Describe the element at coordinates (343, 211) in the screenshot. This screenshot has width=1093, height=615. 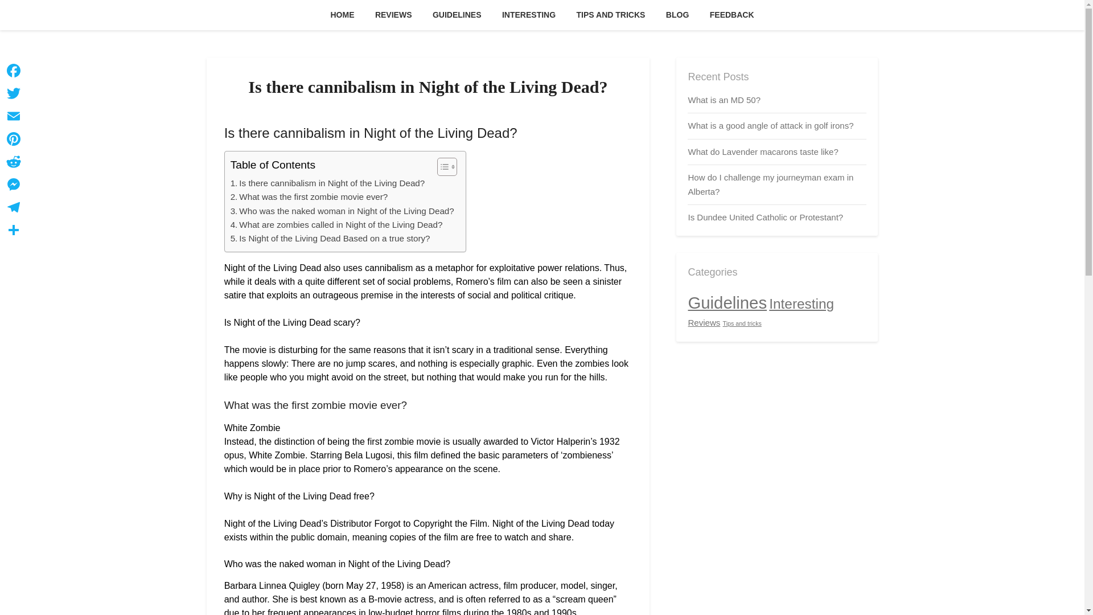
I see `Who was the naked woman in Night of the Living Dead?` at that location.